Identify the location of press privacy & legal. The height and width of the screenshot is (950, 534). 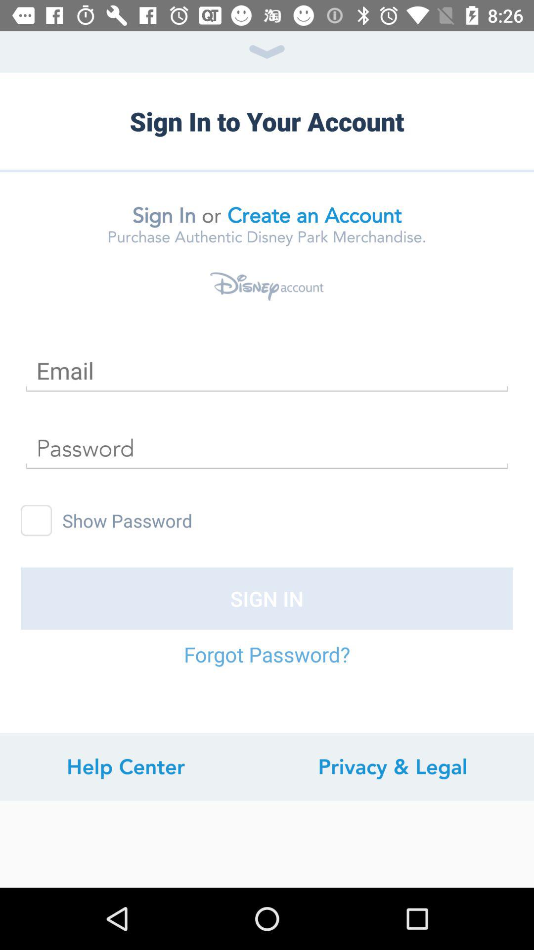
(393, 767).